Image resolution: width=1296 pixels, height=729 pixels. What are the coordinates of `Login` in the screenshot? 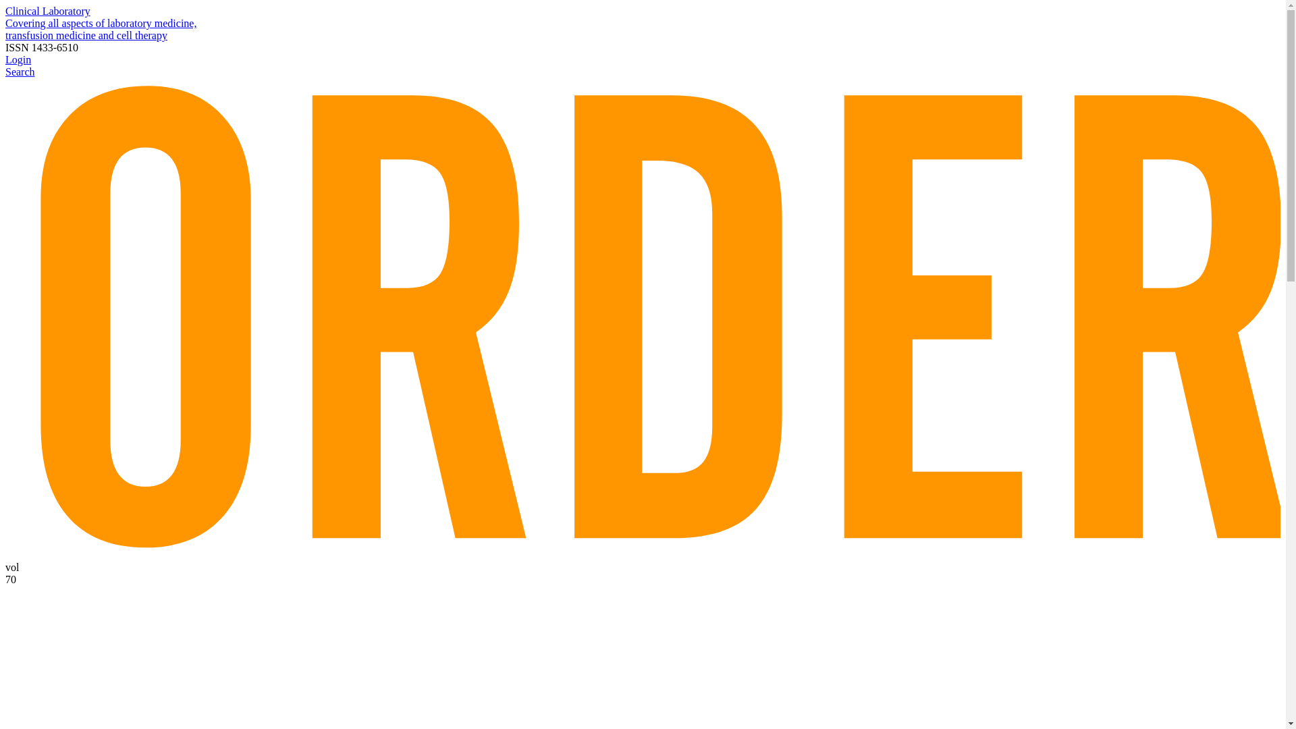 It's located at (18, 59).